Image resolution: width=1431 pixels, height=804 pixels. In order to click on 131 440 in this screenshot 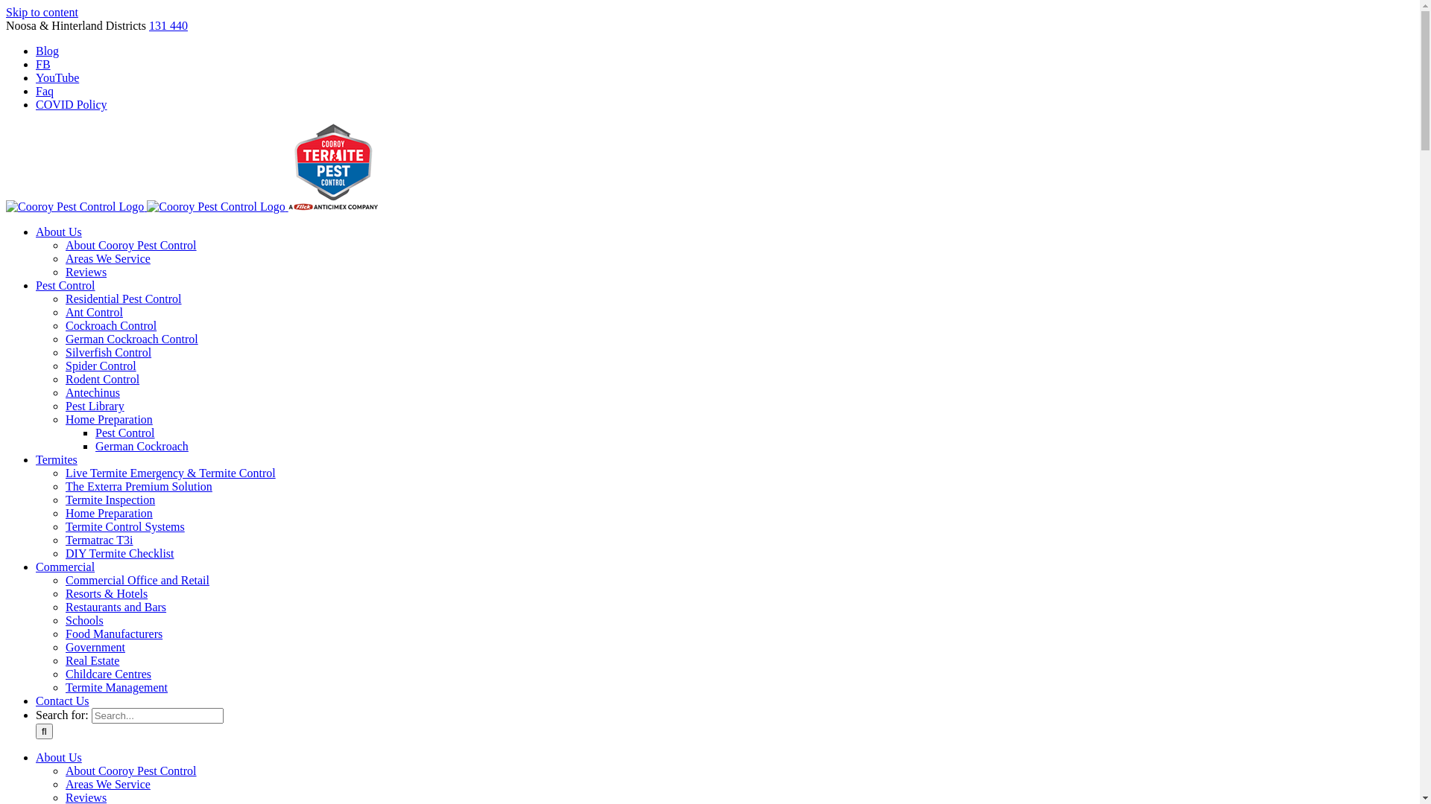, I will do `click(168, 25)`.